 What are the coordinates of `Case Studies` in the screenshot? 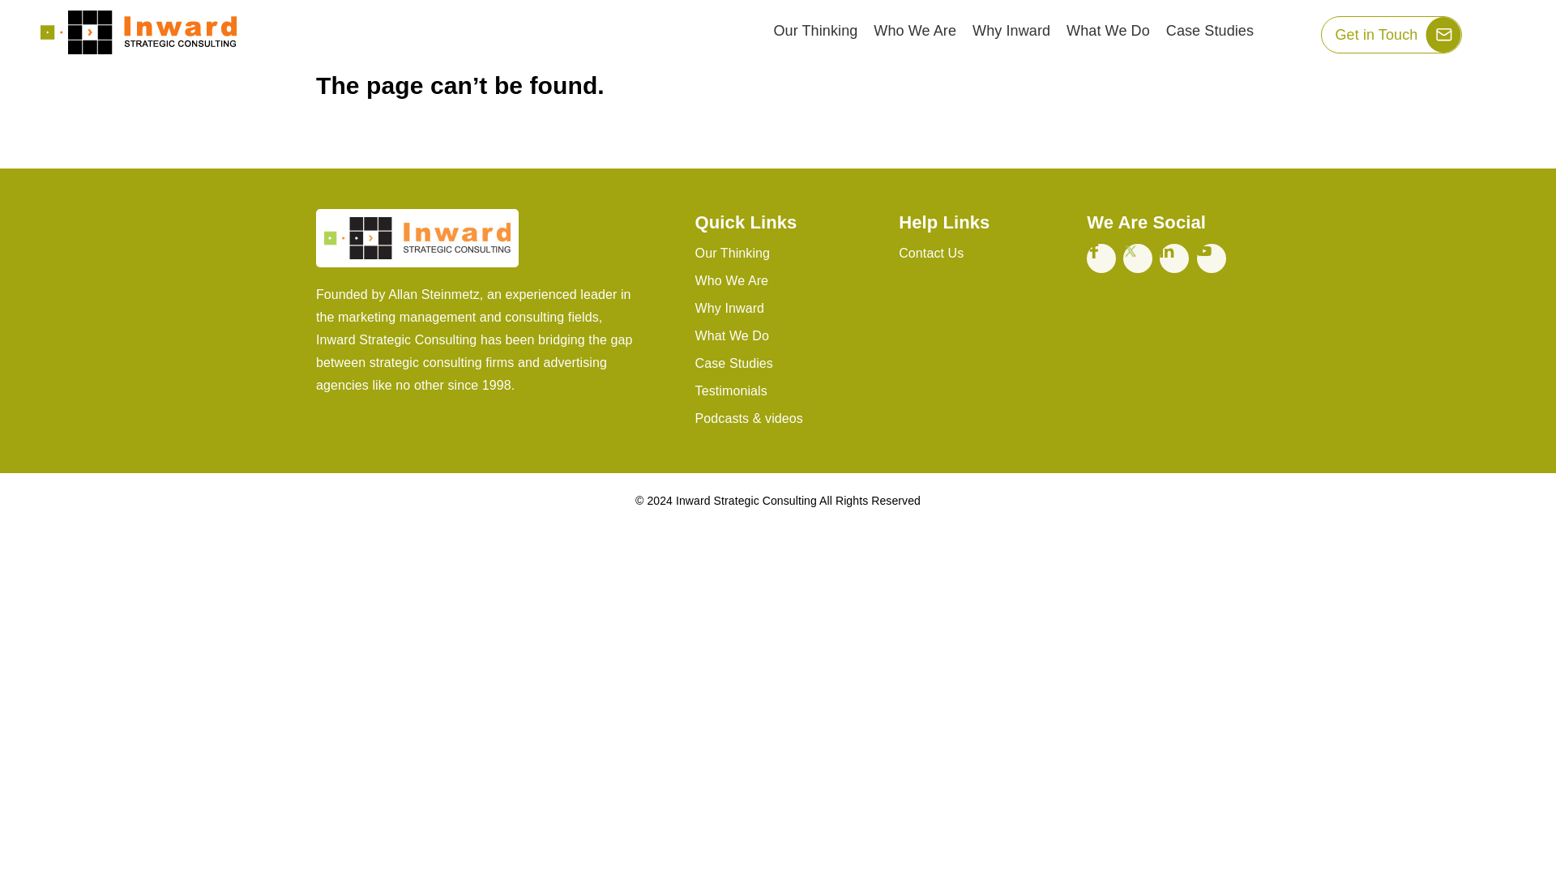 It's located at (789, 363).